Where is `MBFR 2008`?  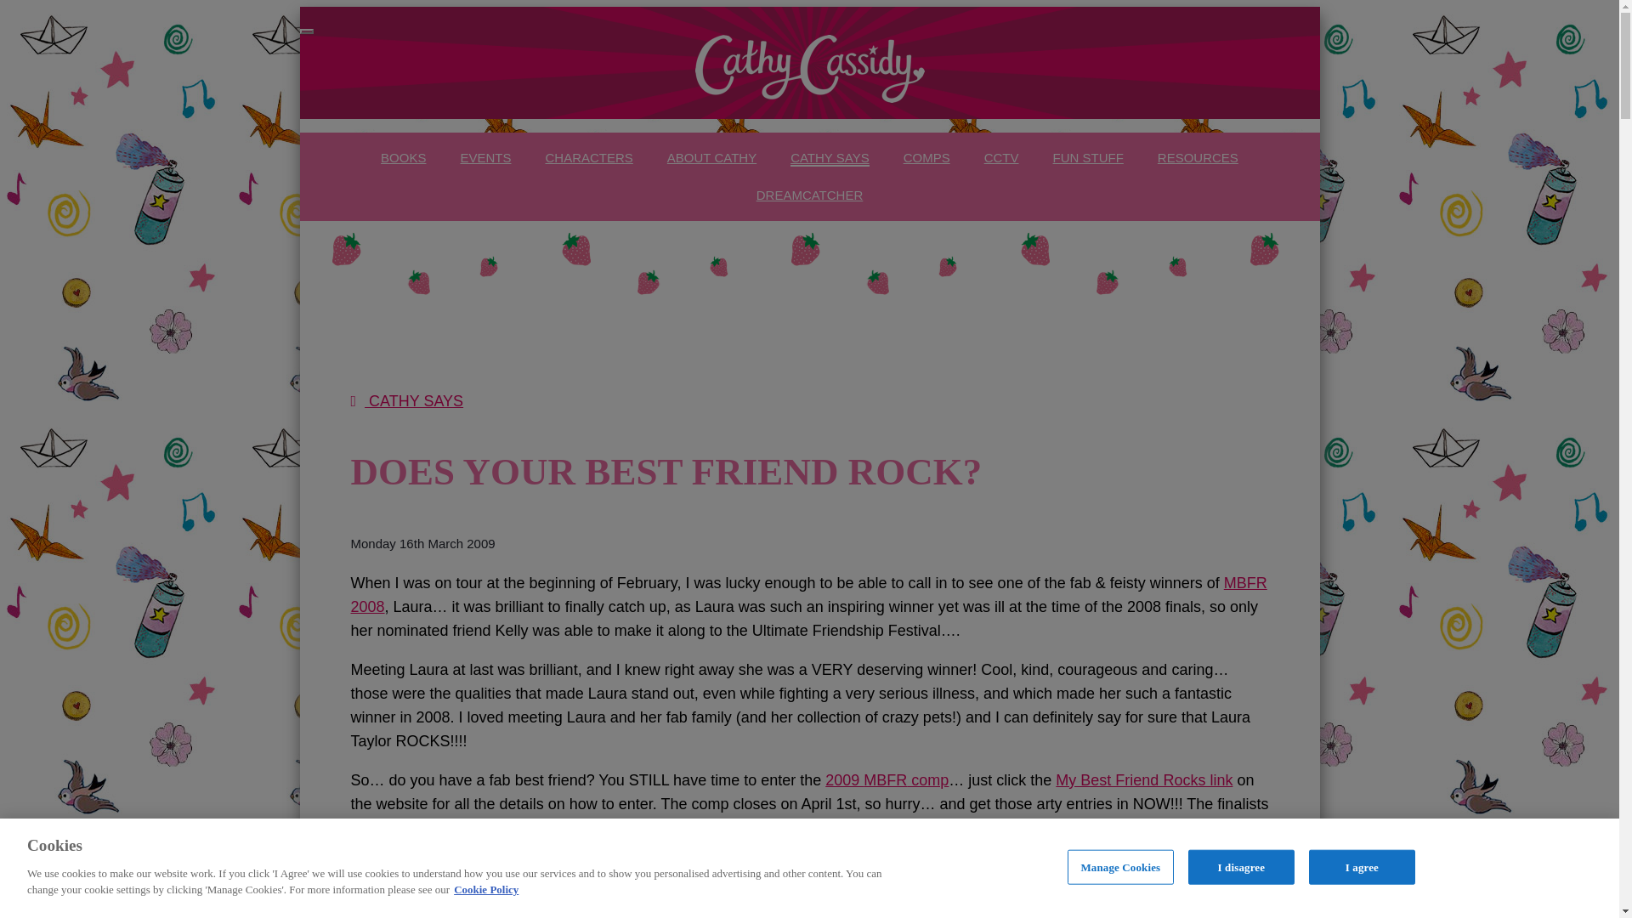
MBFR 2008 is located at coordinates (807, 595).